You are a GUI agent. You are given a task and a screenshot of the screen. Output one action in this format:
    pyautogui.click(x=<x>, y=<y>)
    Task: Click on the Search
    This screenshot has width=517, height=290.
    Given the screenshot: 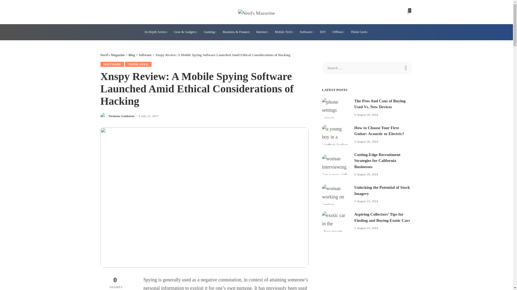 What is the action you would take?
    pyautogui.click(x=406, y=68)
    